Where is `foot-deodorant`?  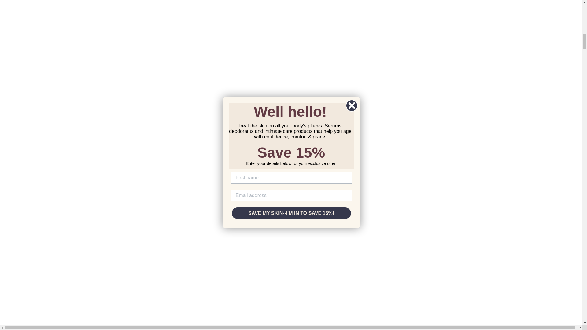 foot-deodorant is located at coordinates (291, 268).